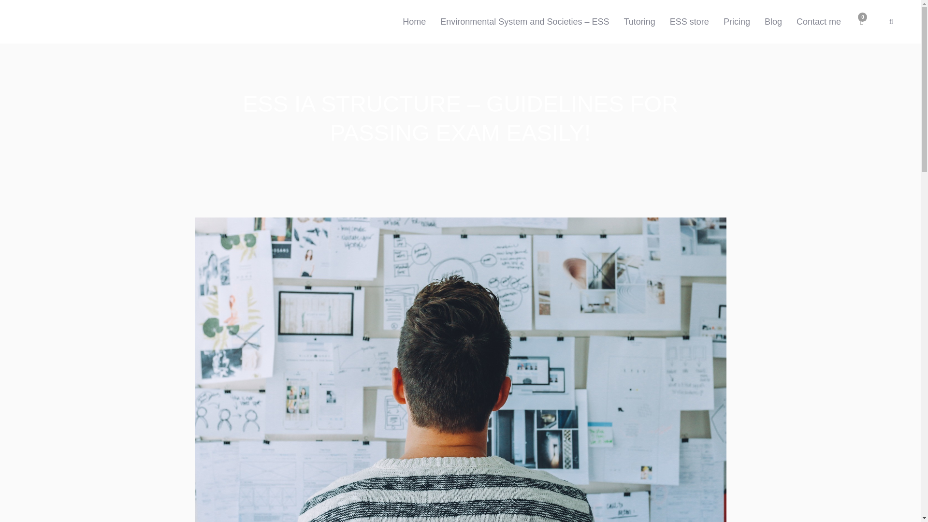 Image resolution: width=928 pixels, height=522 pixels. I want to click on Contact me, so click(819, 21).